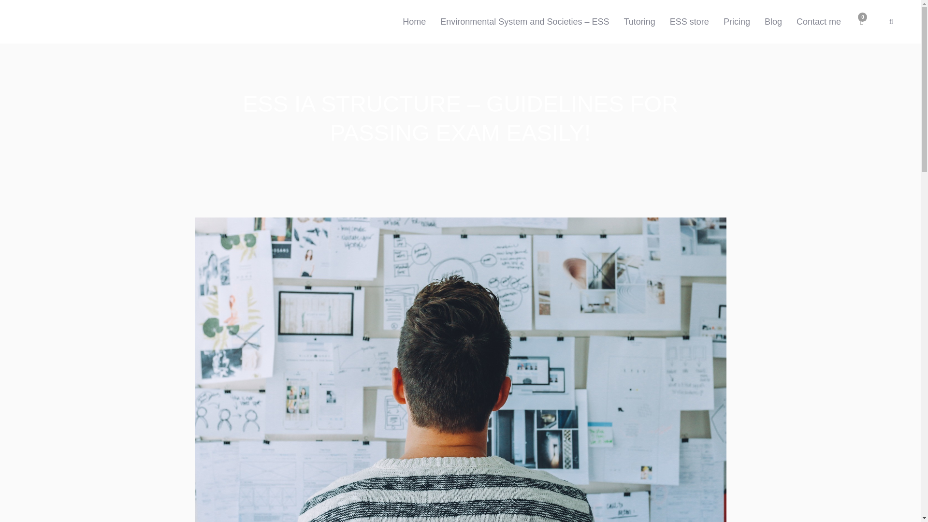 Image resolution: width=928 pixels, height=522 pixels. I want to click on Contact me, so click(819, 21).